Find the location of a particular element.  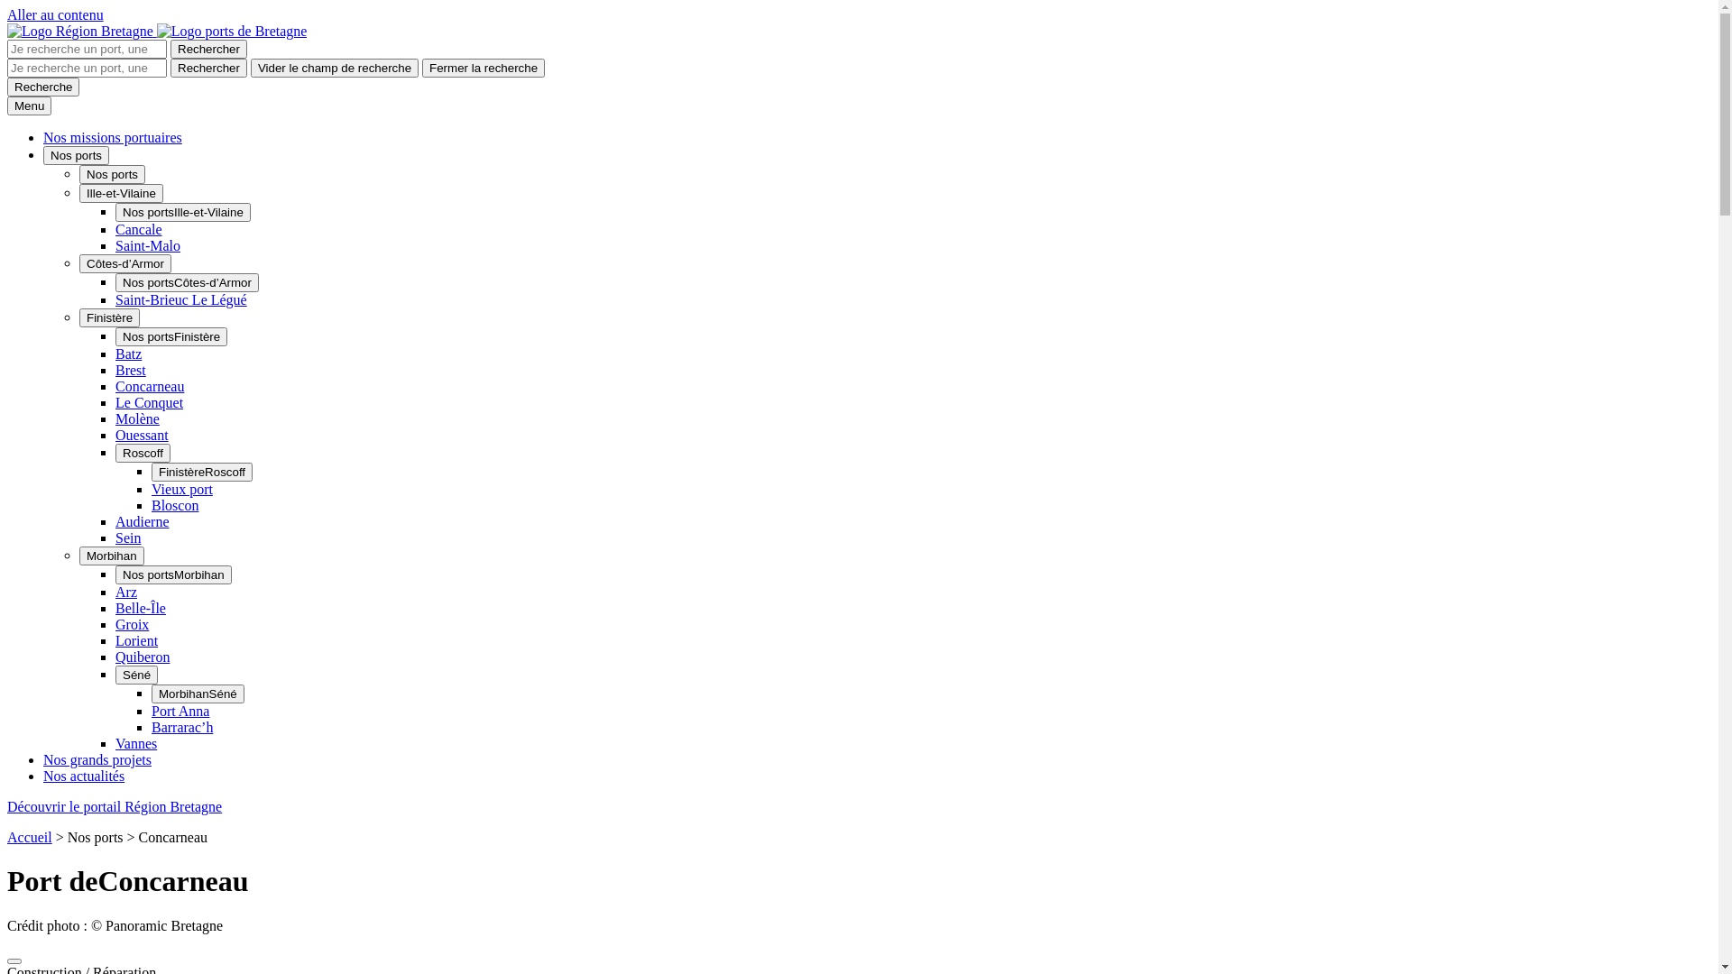

Arz is located at coordinates (126, 592).